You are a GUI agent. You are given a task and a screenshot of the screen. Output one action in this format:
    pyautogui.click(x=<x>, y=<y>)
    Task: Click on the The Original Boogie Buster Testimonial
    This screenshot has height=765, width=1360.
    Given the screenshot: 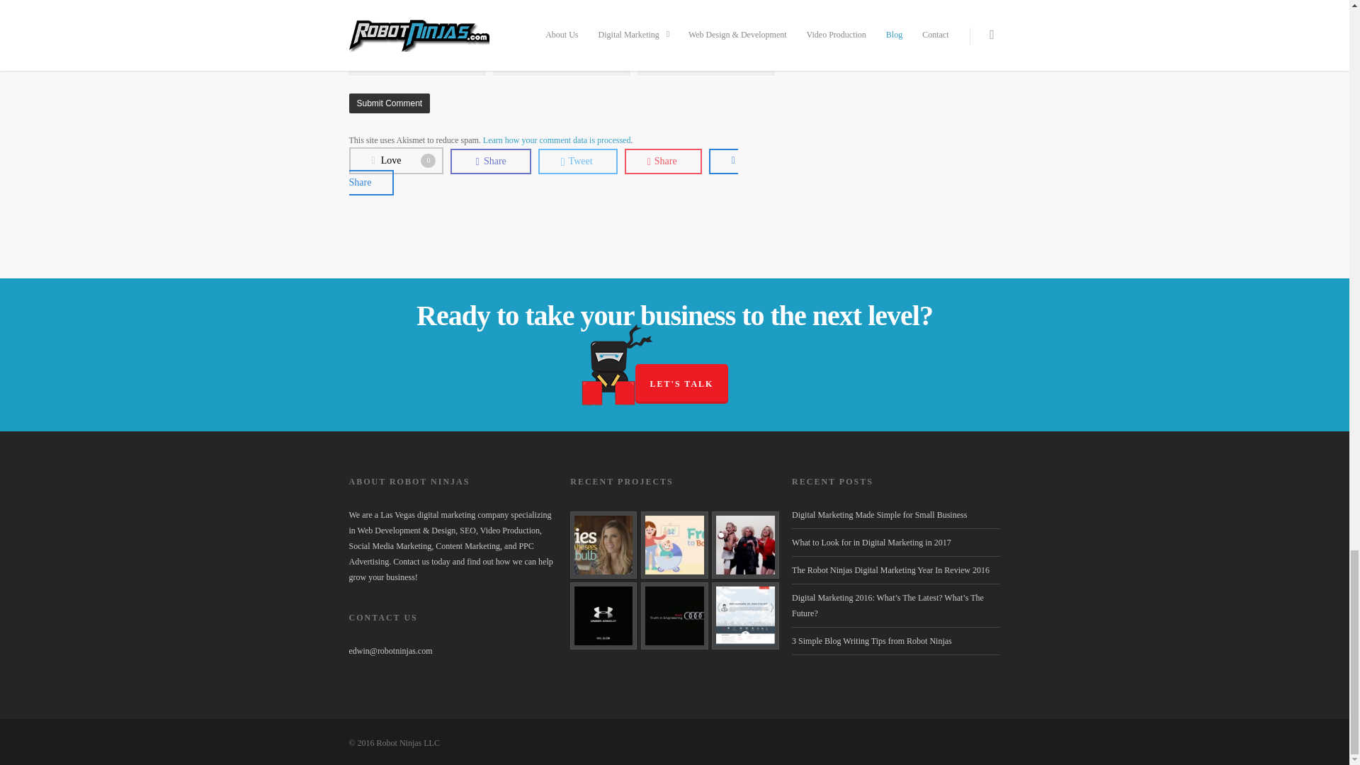 What is the action you would take?
    pyautogui.click(x=603, y=545)
    